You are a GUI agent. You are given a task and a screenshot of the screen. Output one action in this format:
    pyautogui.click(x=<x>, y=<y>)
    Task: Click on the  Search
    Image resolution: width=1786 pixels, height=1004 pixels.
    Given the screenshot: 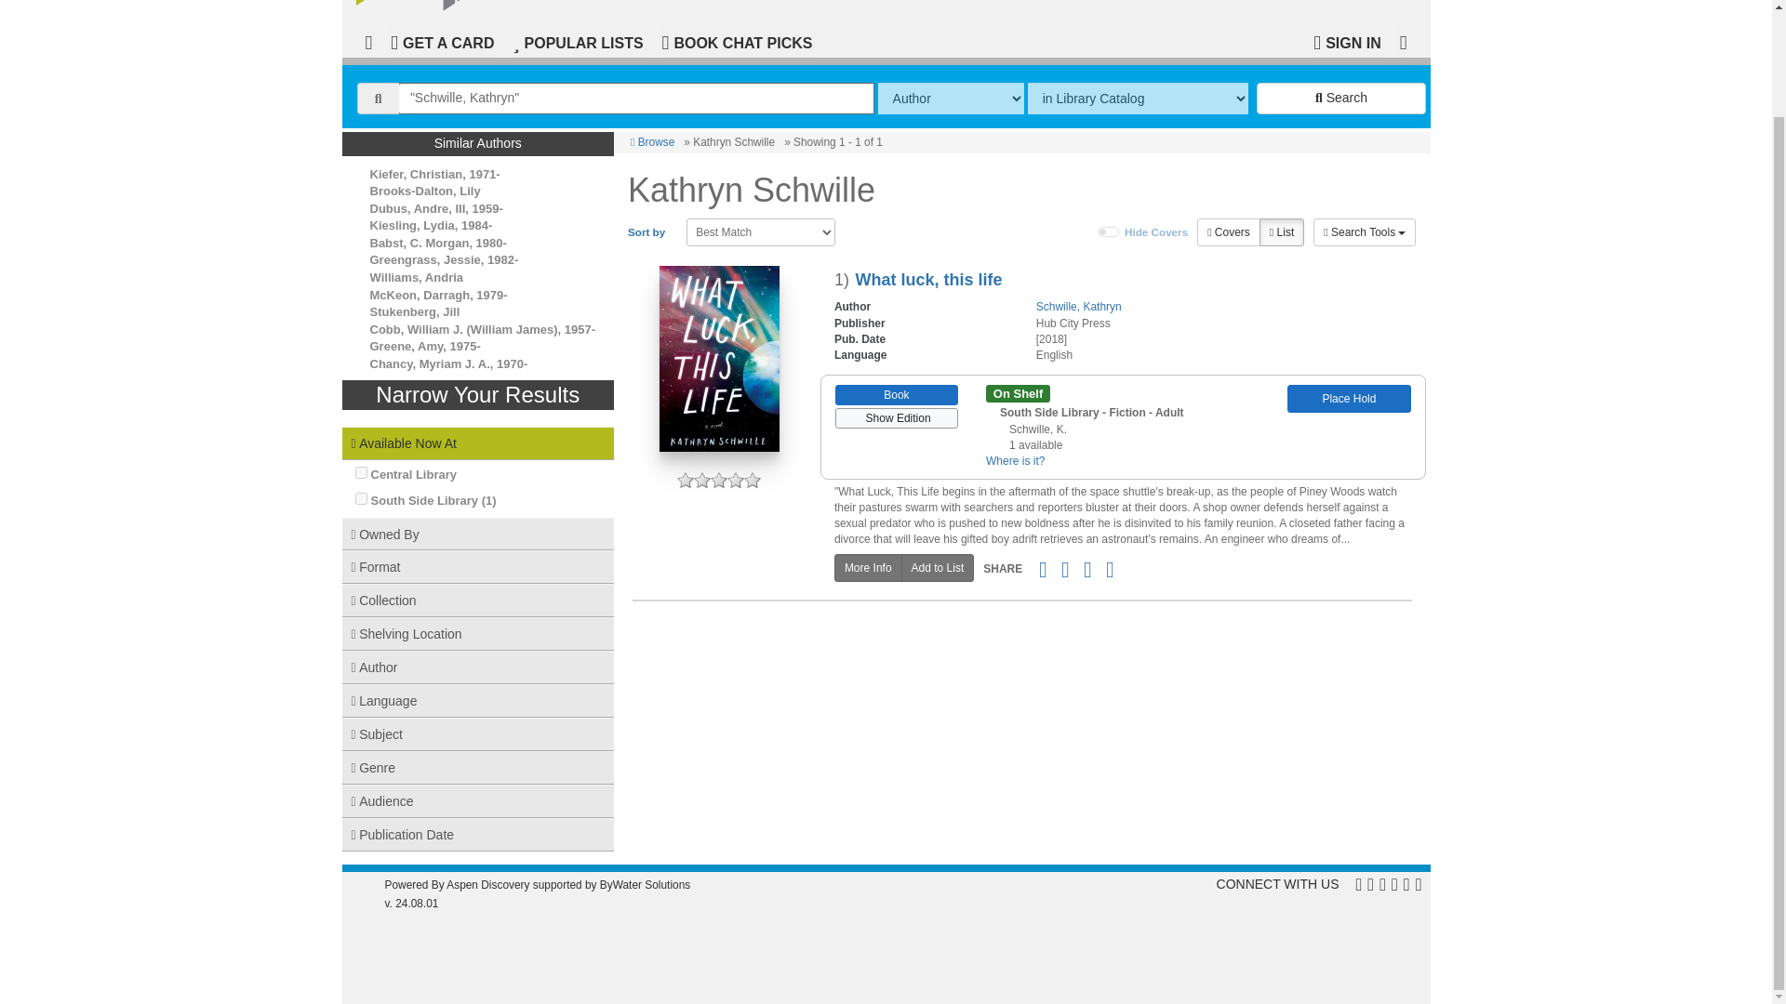 What is the action you would take?
    pyautogui.click(x=1341, y=99)
    